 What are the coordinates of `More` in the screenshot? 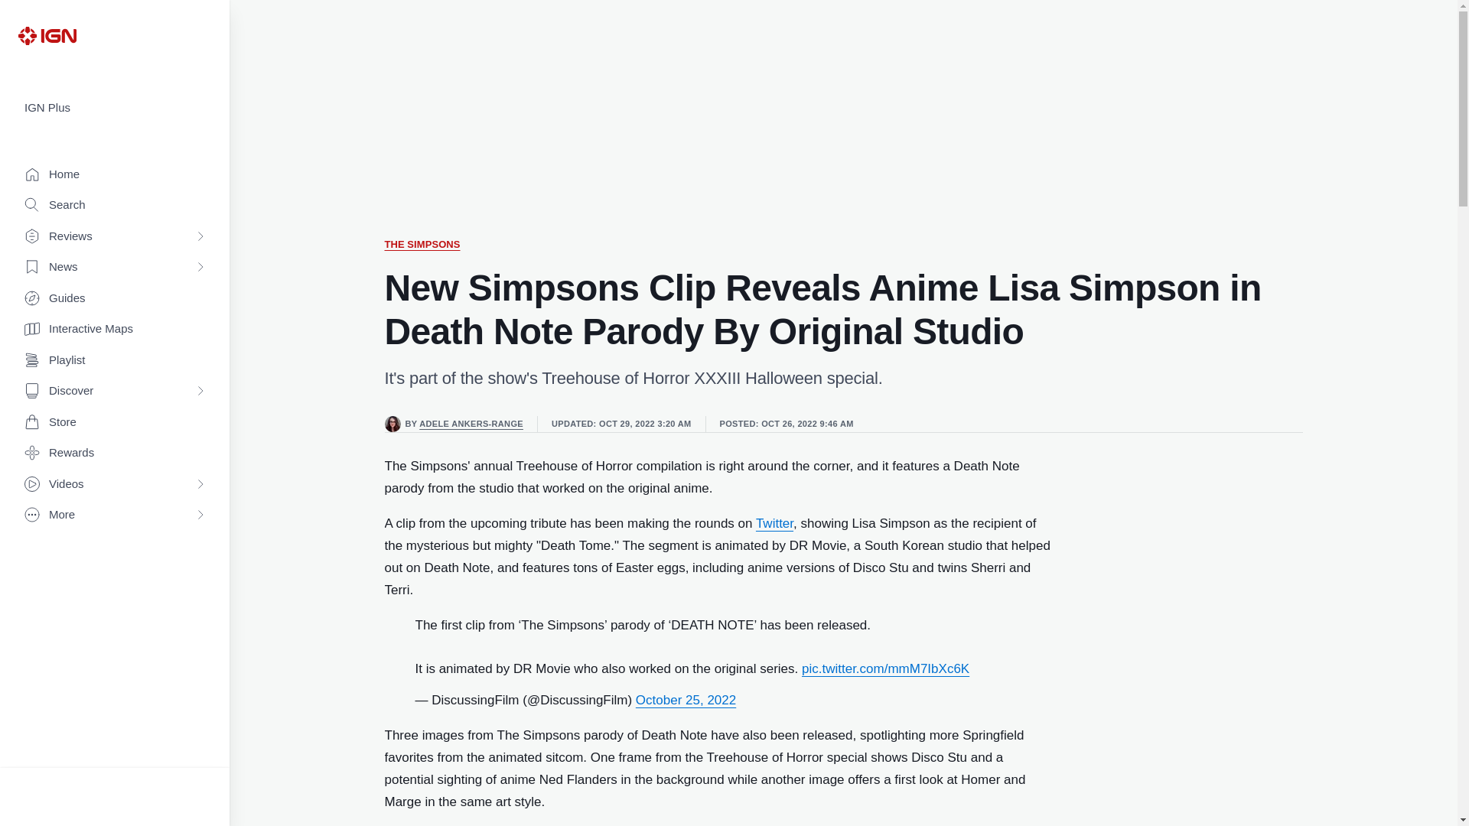 It's located at (115, 515).